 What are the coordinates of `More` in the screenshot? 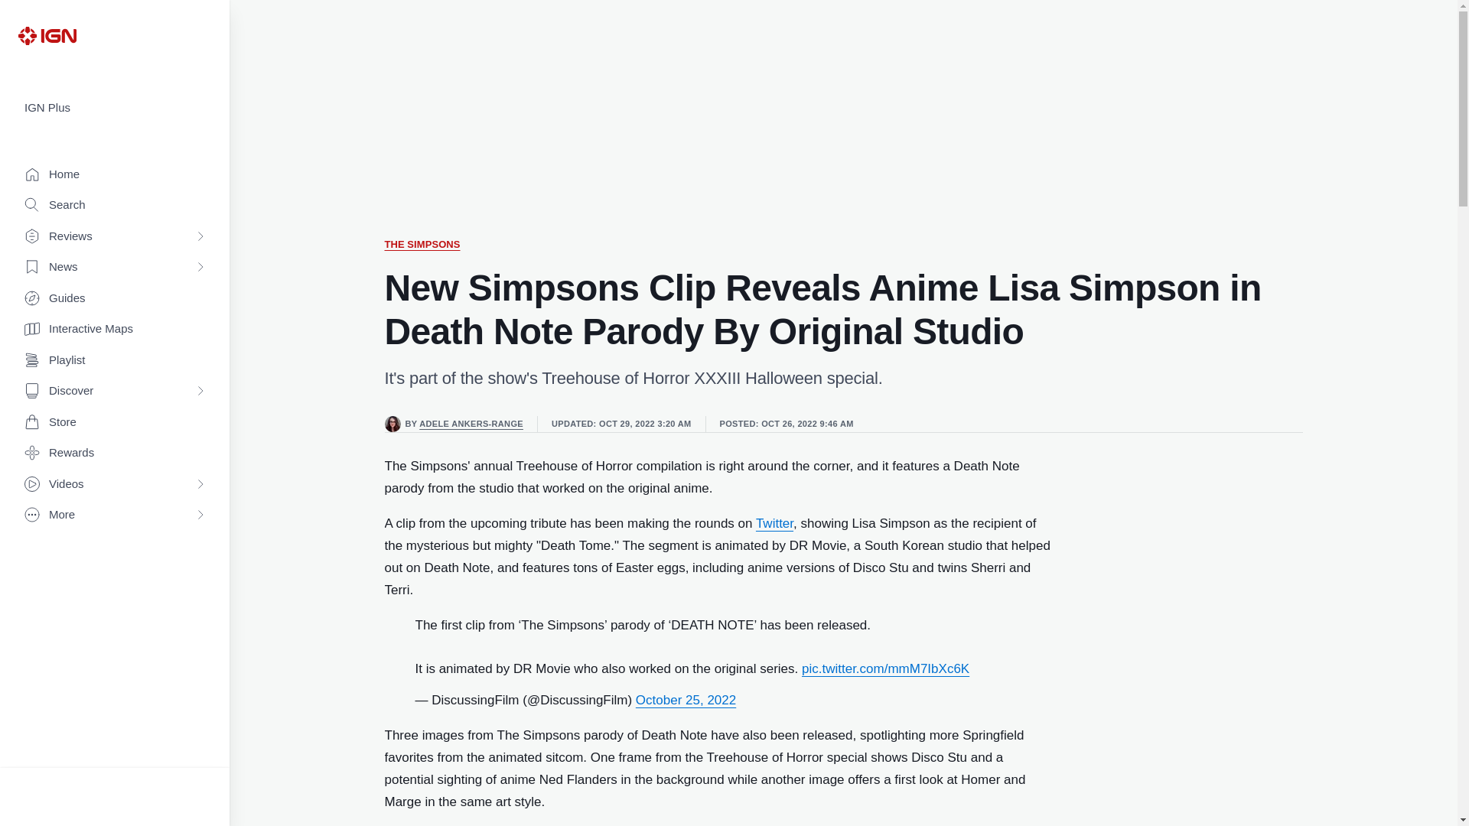 It's located at (115, 515).